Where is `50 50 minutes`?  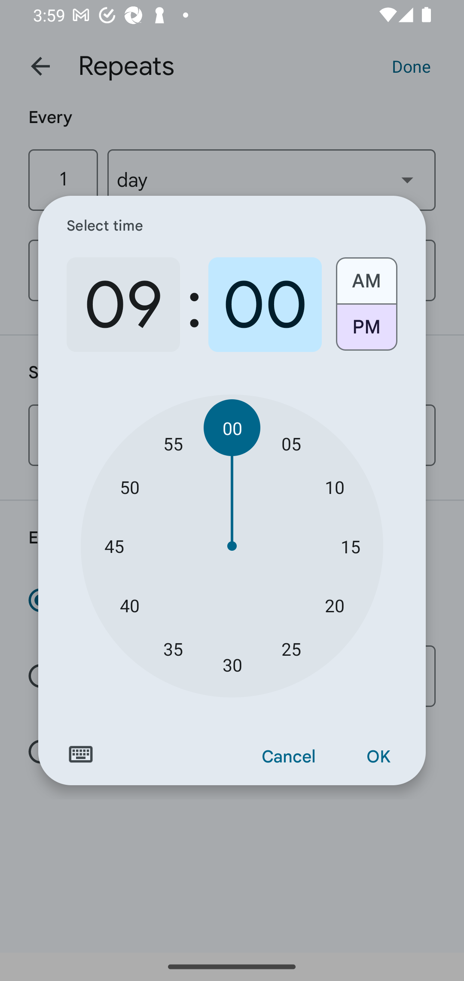
50 50 minutes is located at coordinates (130, 487).